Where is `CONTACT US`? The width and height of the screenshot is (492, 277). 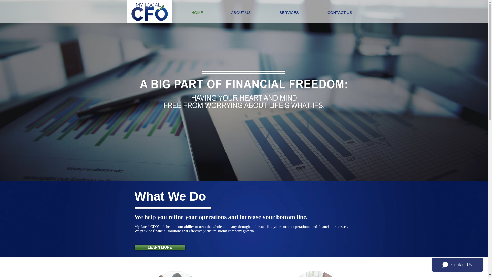
CONTACT US is located at coordinates (339, 12).